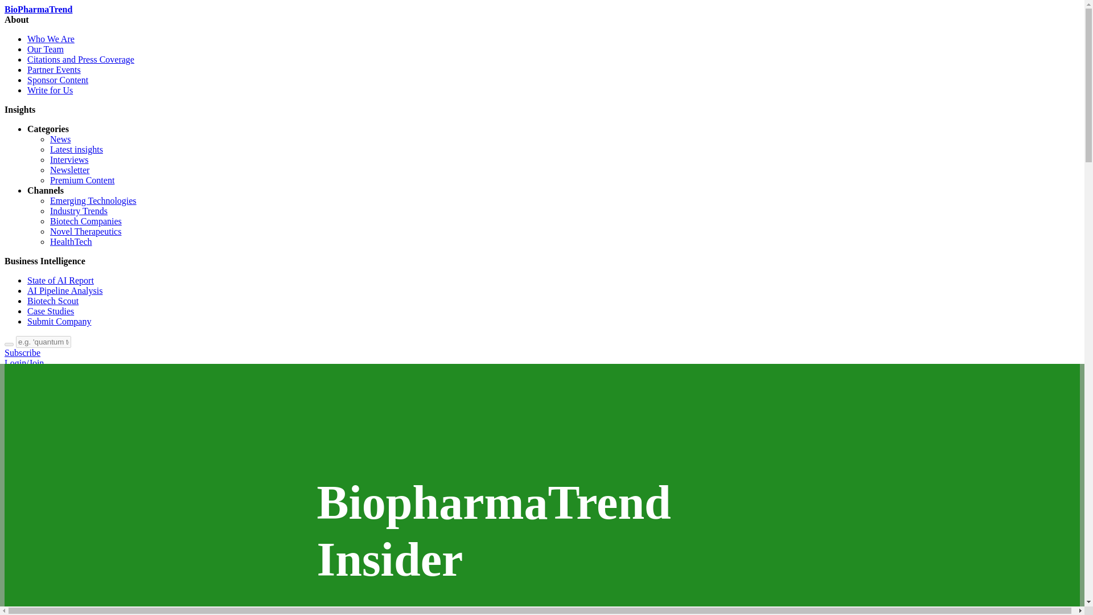 This screenshot has height=615, width=1093. I want to click on Sponsor Content, so click(58, 80).